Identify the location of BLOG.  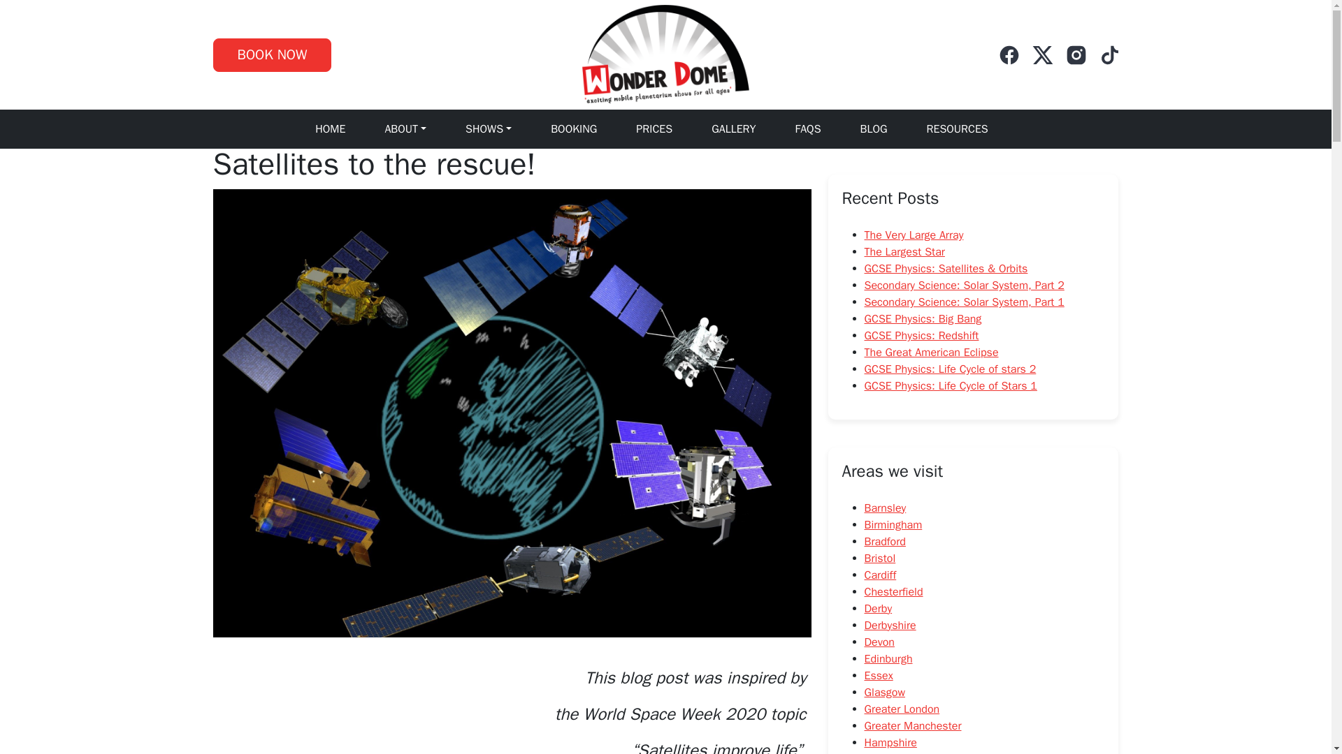
(874, 129).